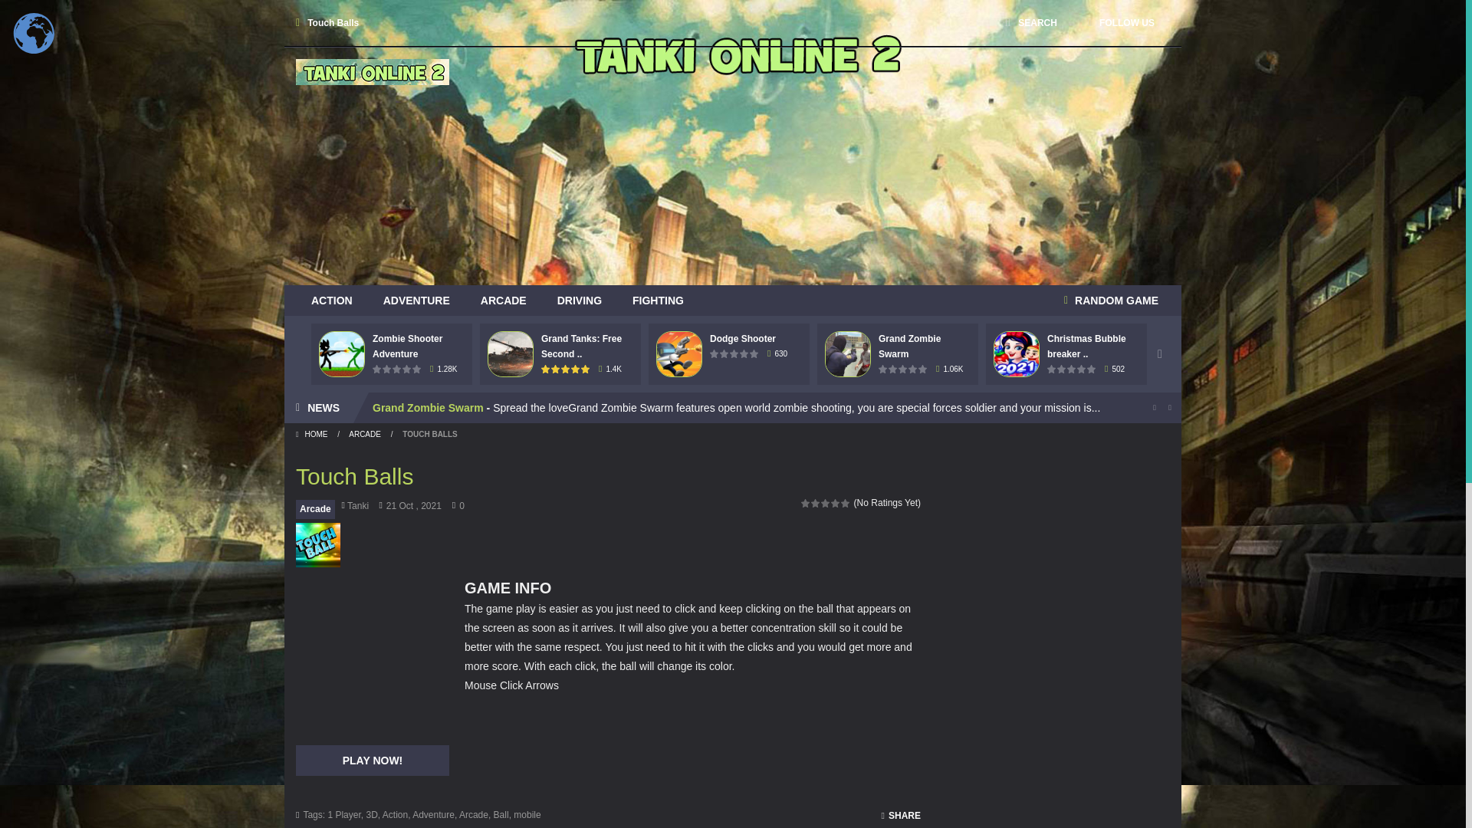  What do you see at coordinates (715, 353) in the screenshot?
I see `0 votes, average: 0.00 out of 5` at bounding box center [715, 353].